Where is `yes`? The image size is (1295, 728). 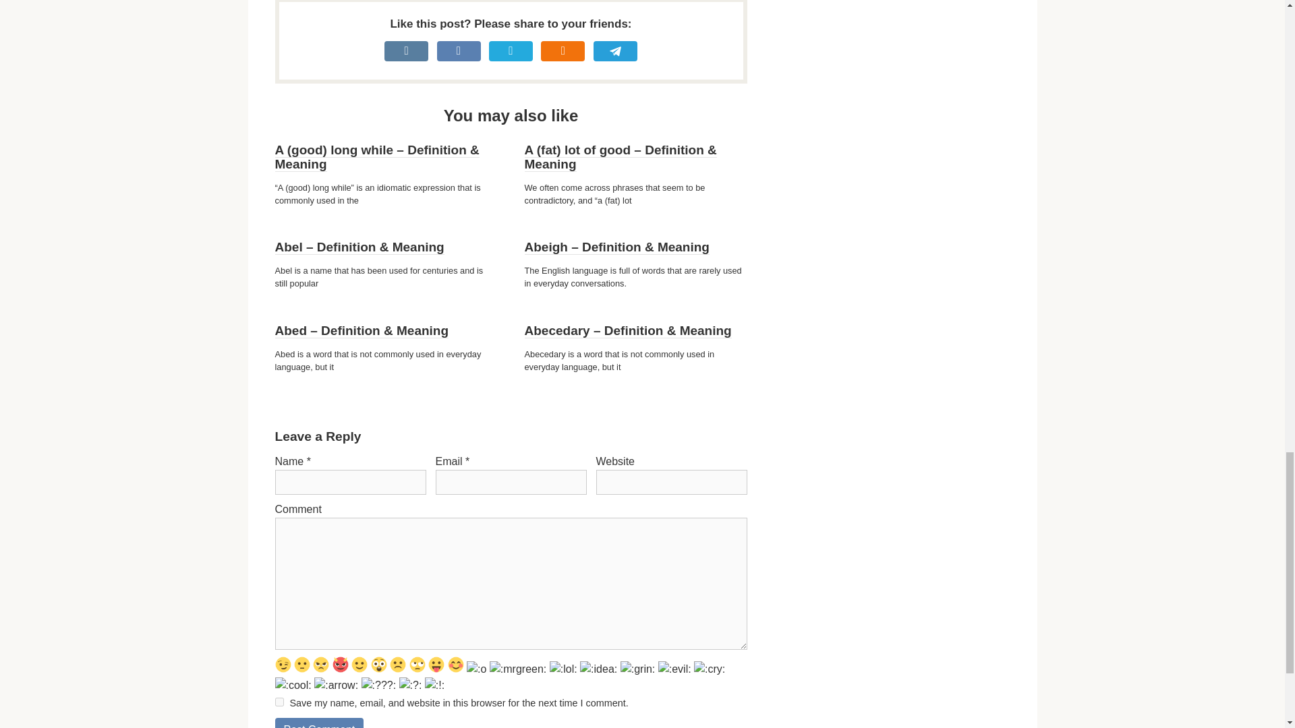 yes is located at coordinates (279, 701).